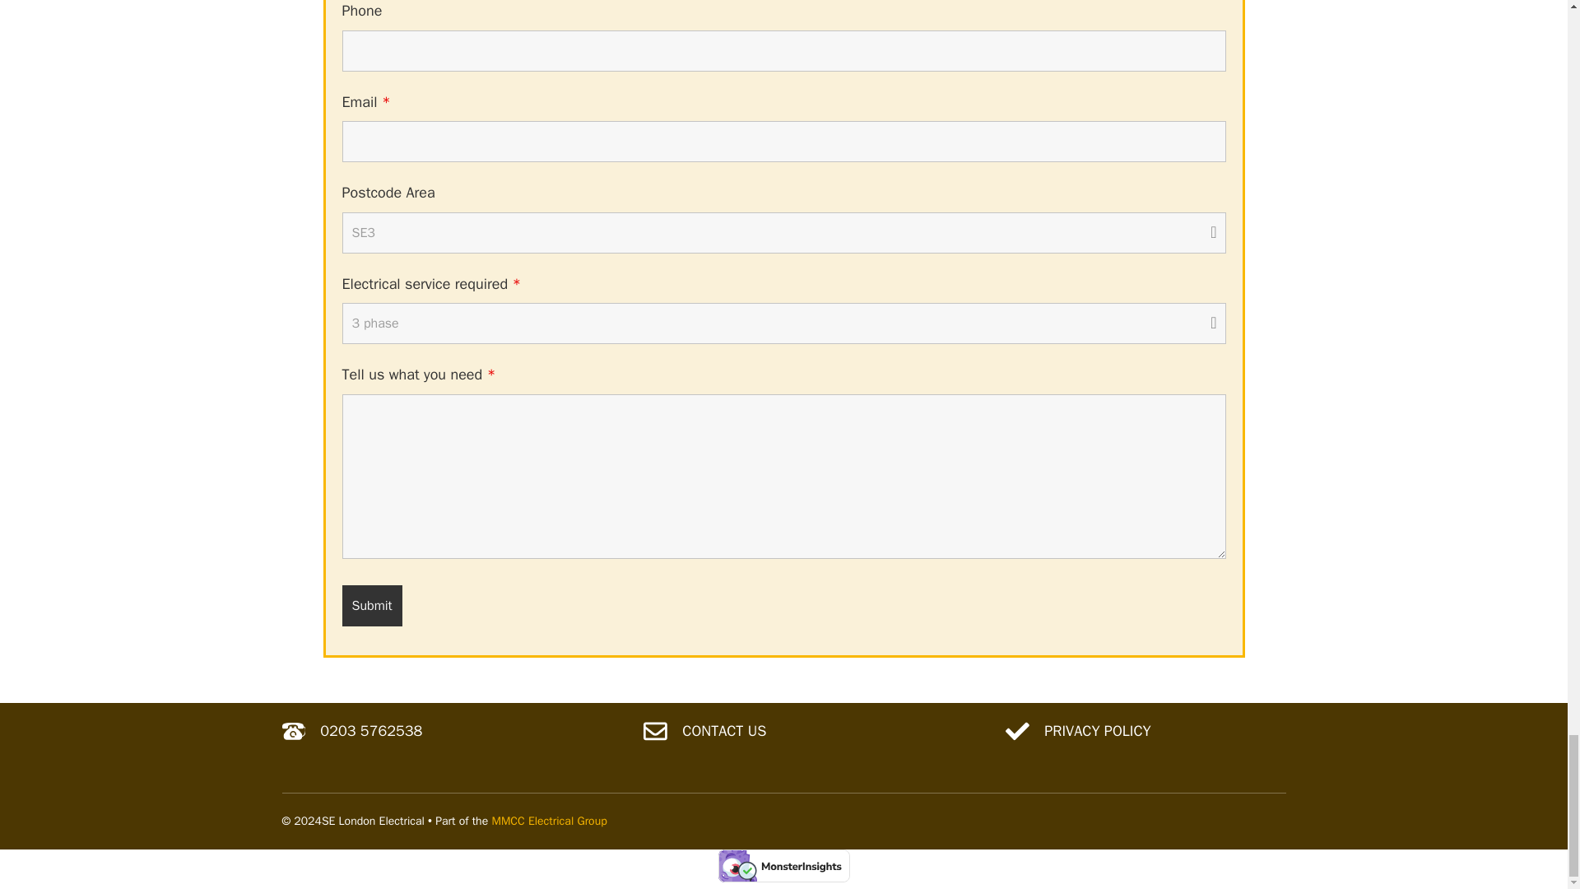  Describe the element at coordinates (1097, 730) in the screenshot. I see `Privacy Policy` at that location.